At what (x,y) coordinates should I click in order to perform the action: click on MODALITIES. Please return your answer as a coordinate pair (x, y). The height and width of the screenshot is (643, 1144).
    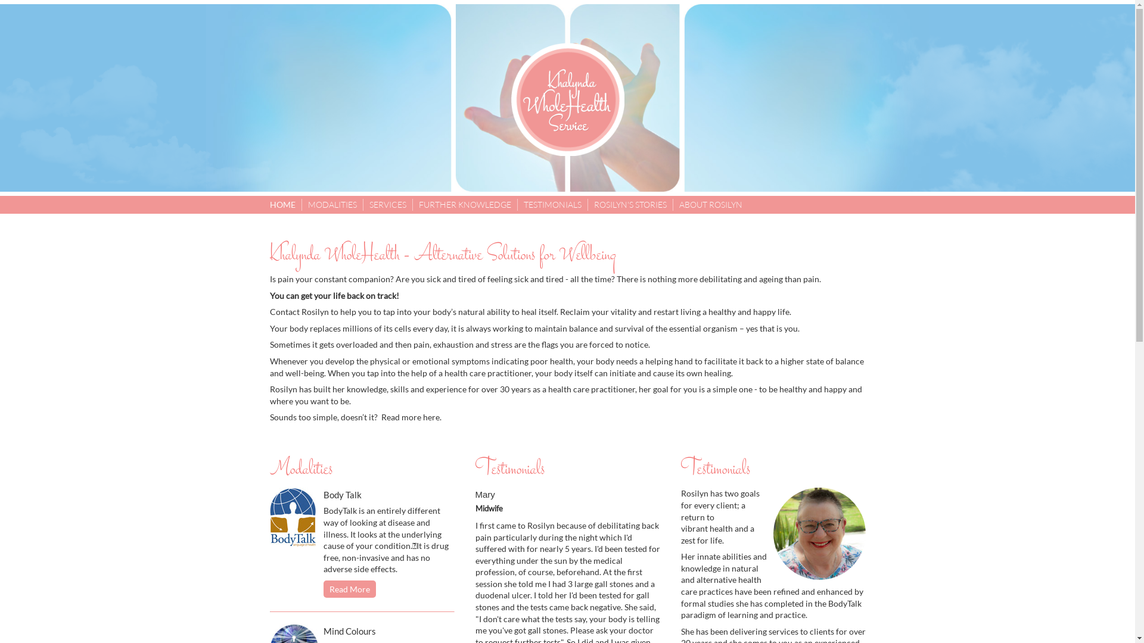
    Looking at the image, I should click on (332, 205).